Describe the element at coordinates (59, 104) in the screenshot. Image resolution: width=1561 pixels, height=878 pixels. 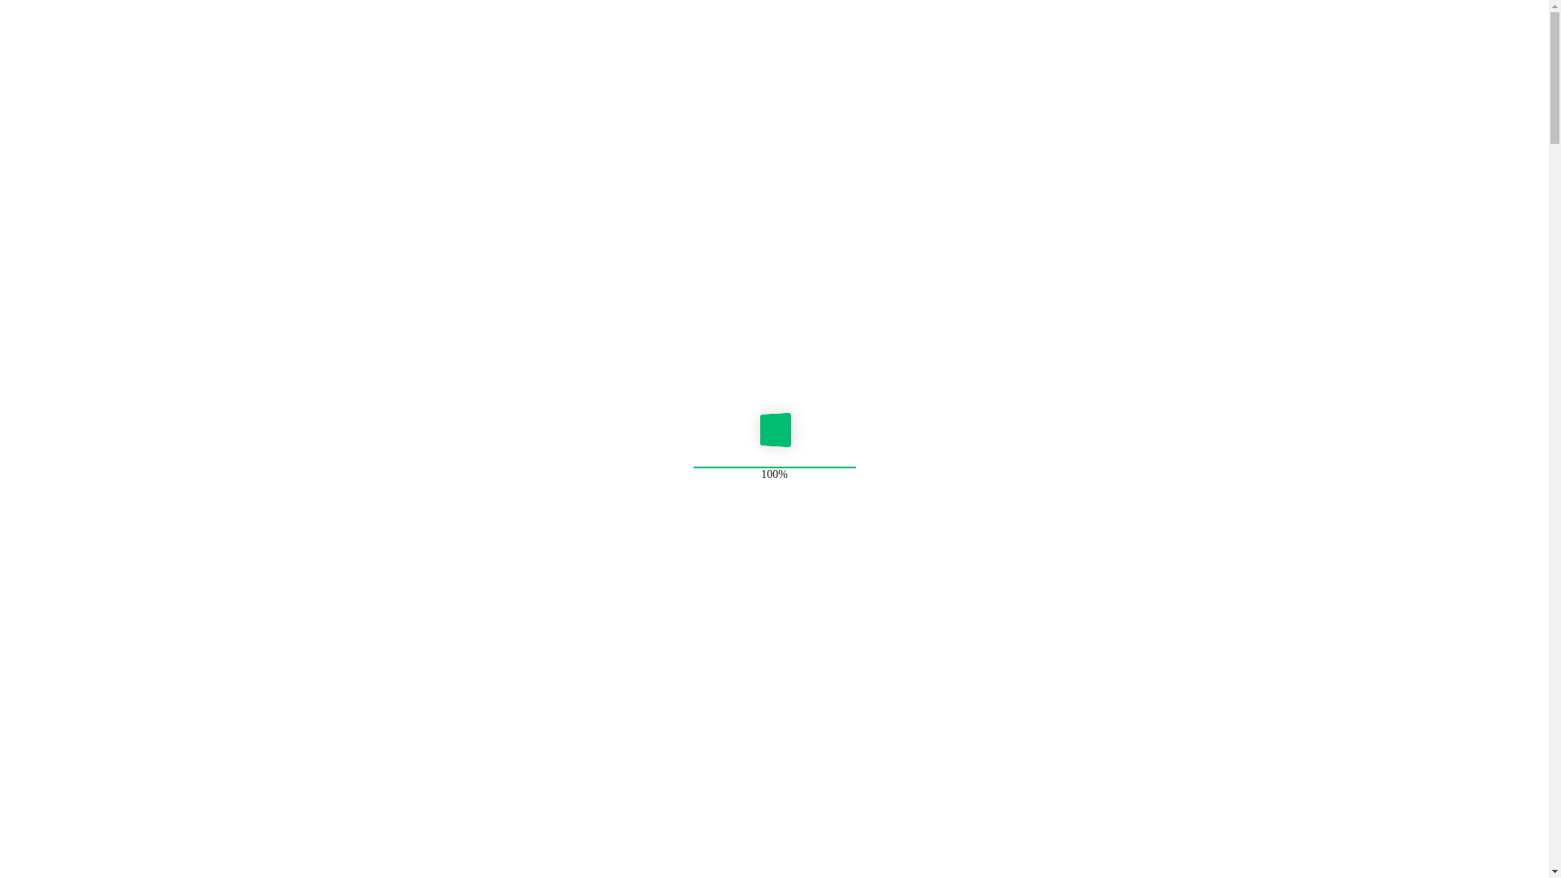
I see `Home` at that location.